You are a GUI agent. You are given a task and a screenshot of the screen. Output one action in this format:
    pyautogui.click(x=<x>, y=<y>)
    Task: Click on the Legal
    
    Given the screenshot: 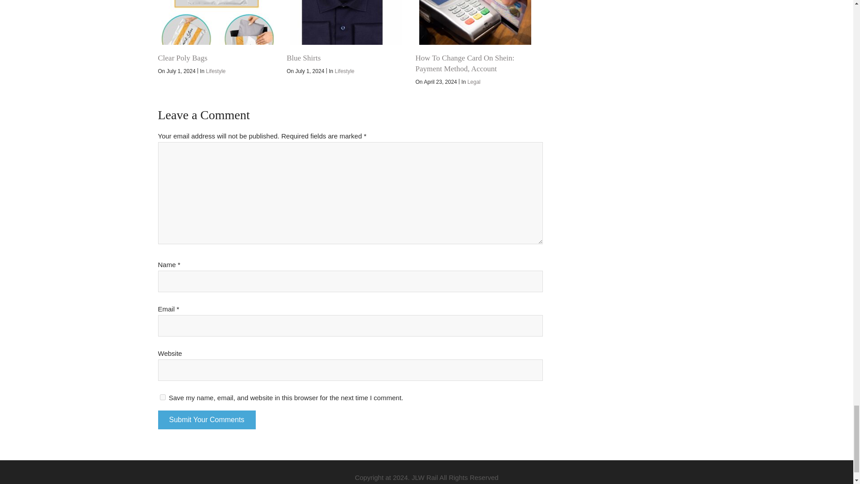 What is the action you would take?
    pyautogui.click(x=473, y=82)
    